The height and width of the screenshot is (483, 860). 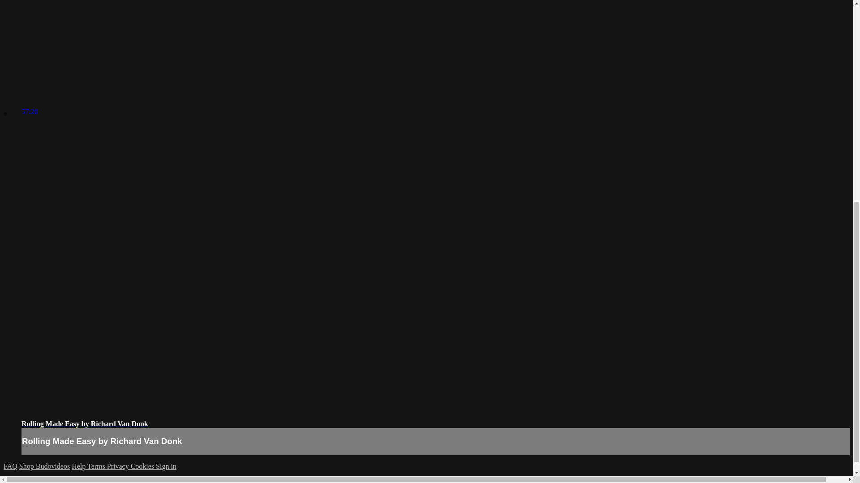 What do you see at coordinates (97, 466) in the screenshot?
I see `Terms` at bounding box center [97, 466].